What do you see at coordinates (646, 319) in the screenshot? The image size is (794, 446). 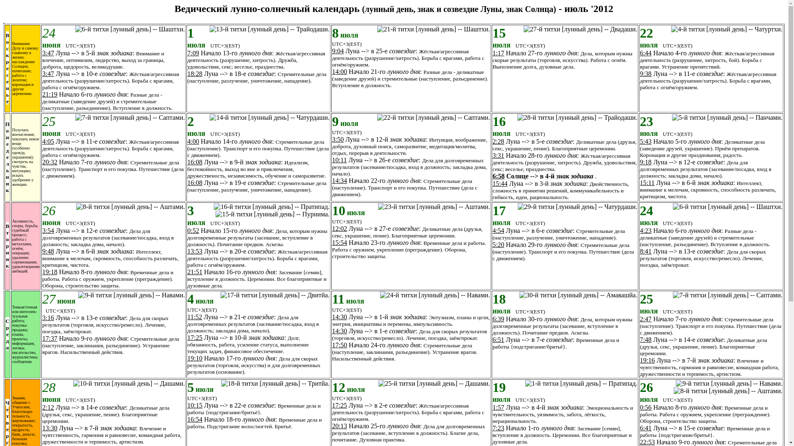 I see `2:47` at bounding box center [646, 319].